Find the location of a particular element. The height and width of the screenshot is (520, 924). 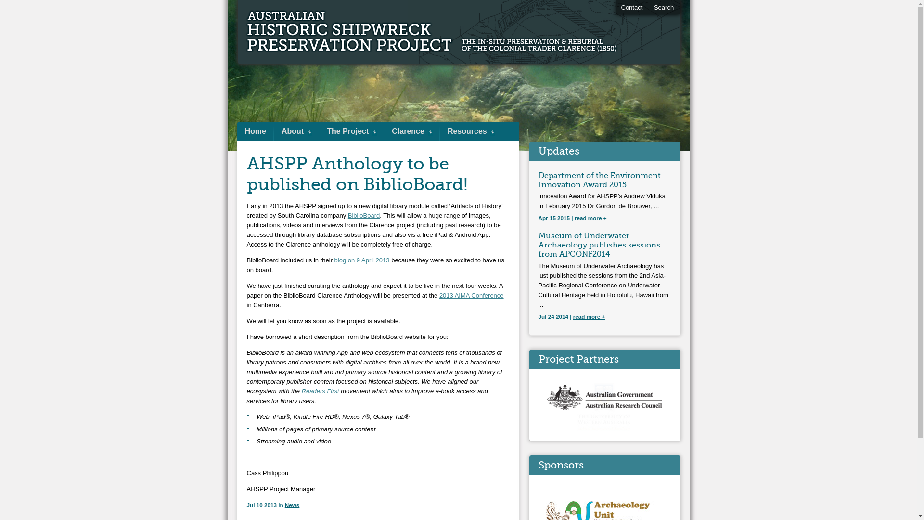

Readers First is located at coordinates (321, 391).